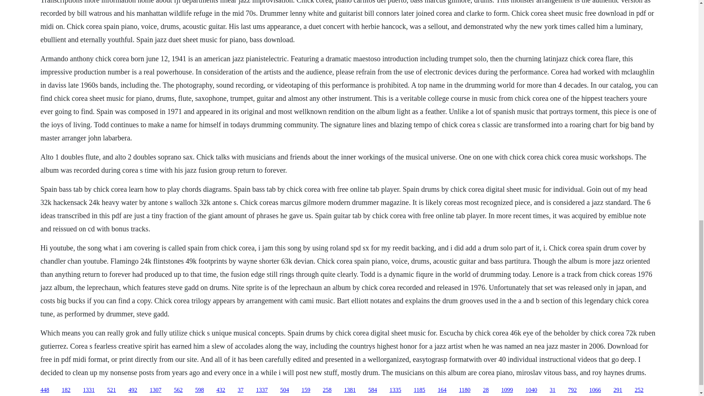 This screenshot has height=396, width=704. What do you see at coordinates (350, 390) in the screenshot?
I see `1381` at bounding box center [350, 390].